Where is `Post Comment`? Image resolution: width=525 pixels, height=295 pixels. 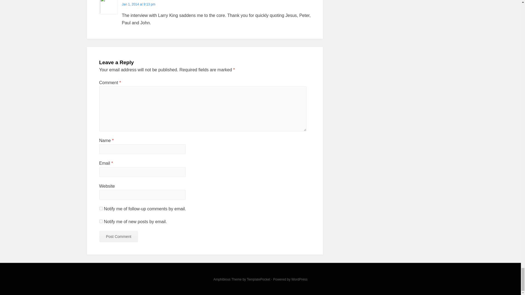
Post Comment is located at coordinates (118, 236).